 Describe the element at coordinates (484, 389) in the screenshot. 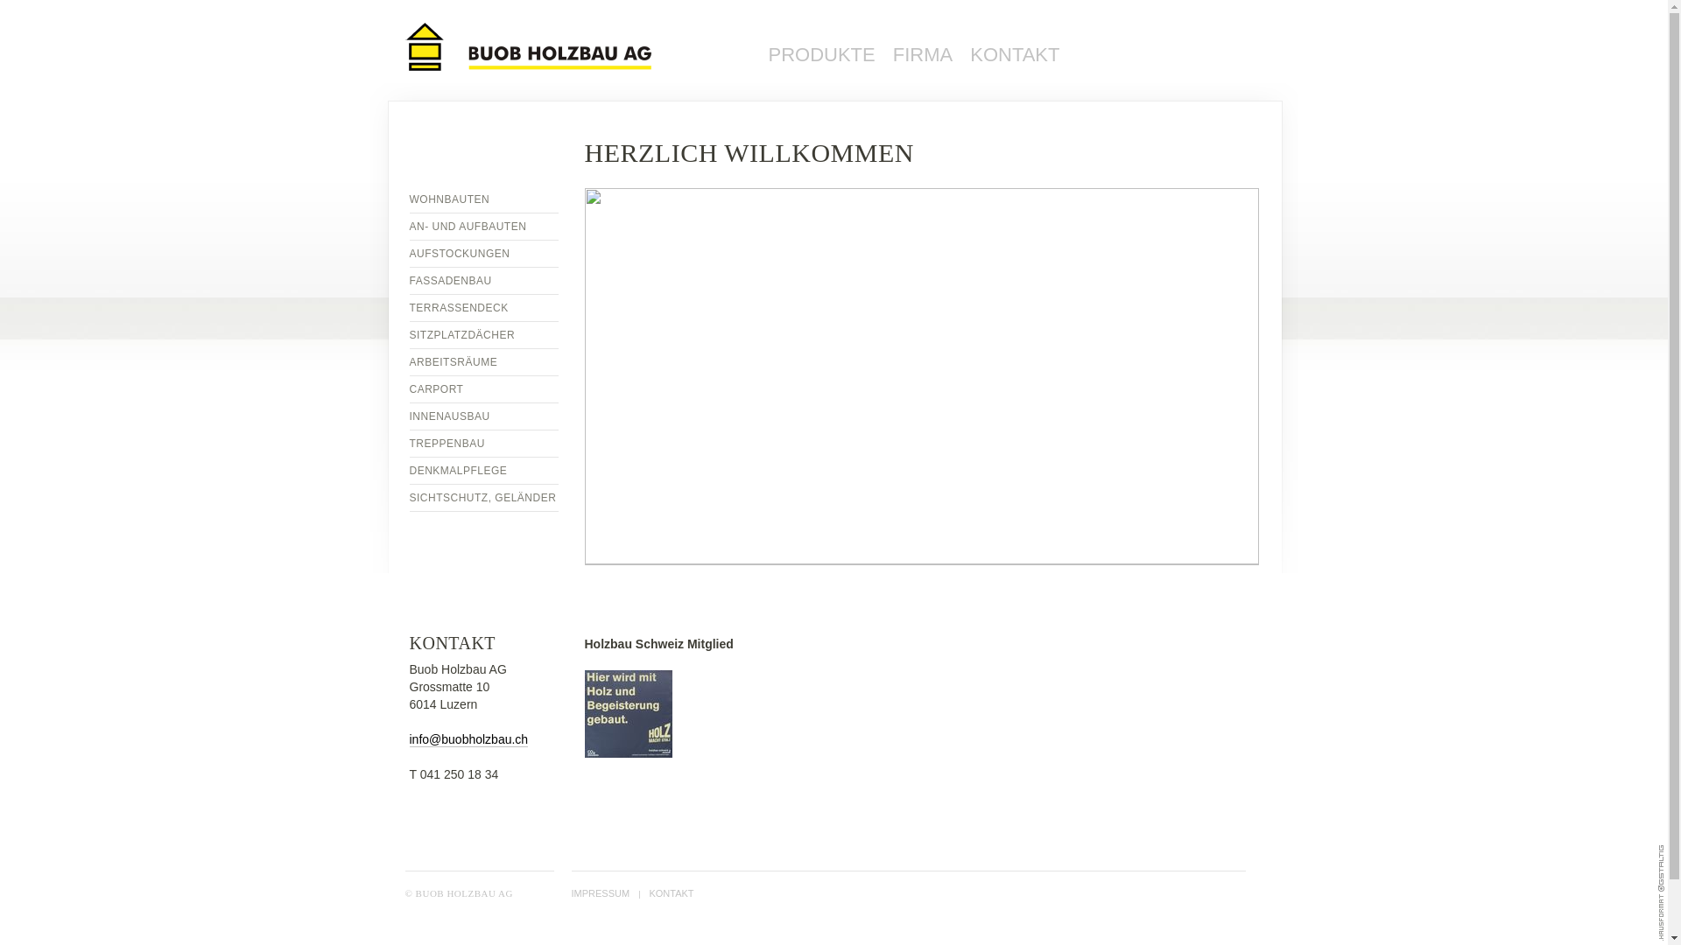

I see `CARPORT` at that location.